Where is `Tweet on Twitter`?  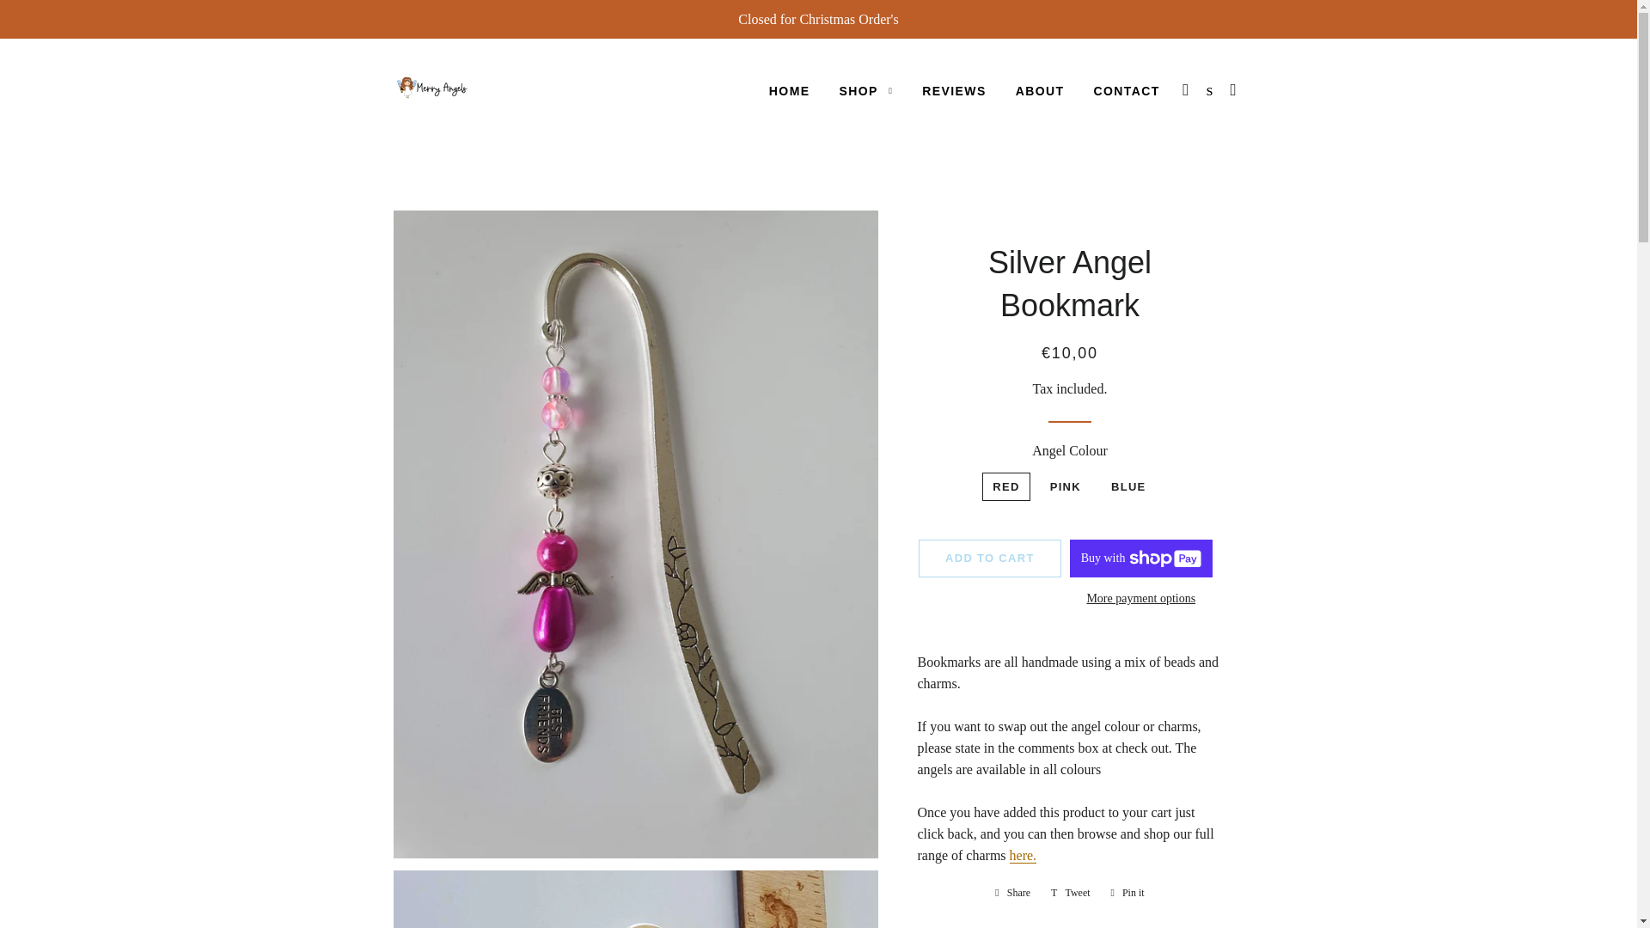
Tweet on Twitter is located at coordinates (1071, 892).